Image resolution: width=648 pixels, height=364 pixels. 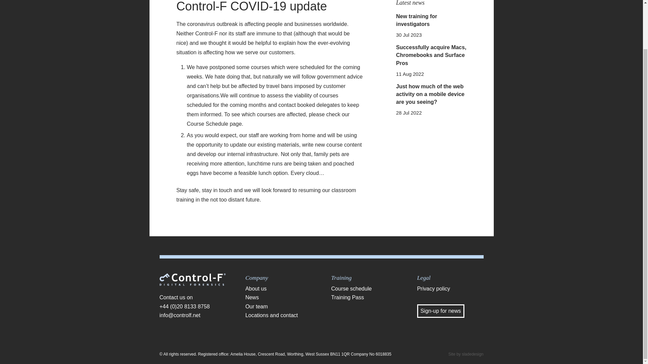 What do you see at coordinates (416, 20) in the screenshot?
I see `New training for investigators` at bounding box center [416, 20].